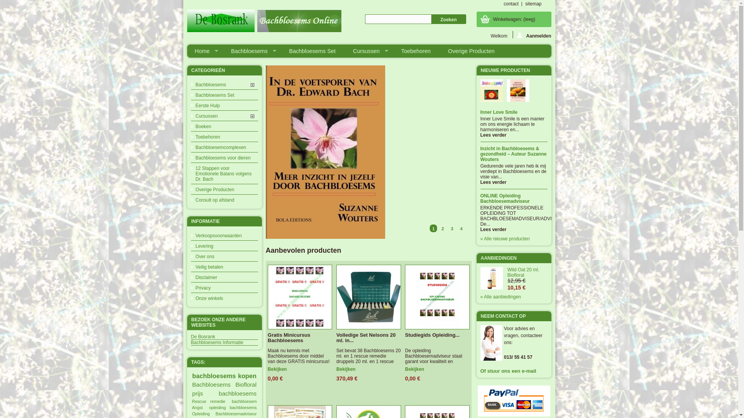 The height and width of the screenshot is (418, 744). I want to click on Eerste Hulp, so click(224, 105).